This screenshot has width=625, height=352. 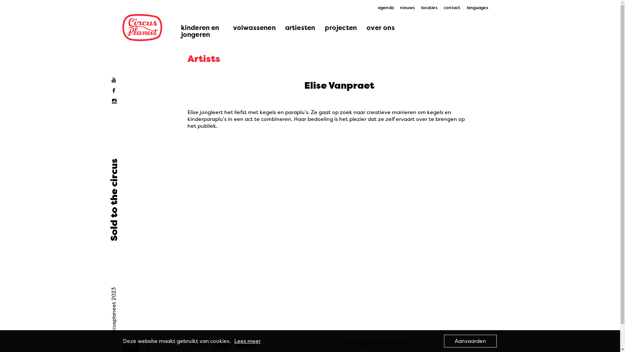 I want to click on locaties, so click(x=429, y=8).